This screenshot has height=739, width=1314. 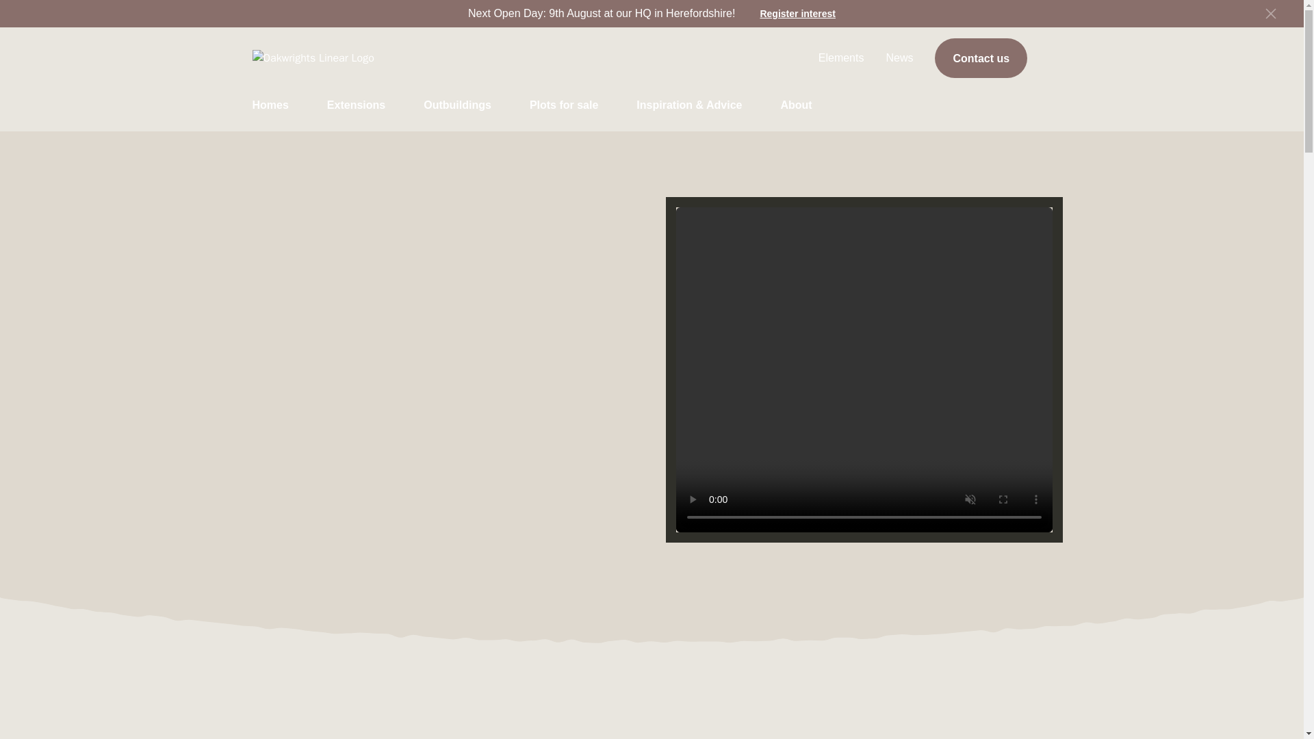 I want to click on Elements, so click(x=842, y=58).